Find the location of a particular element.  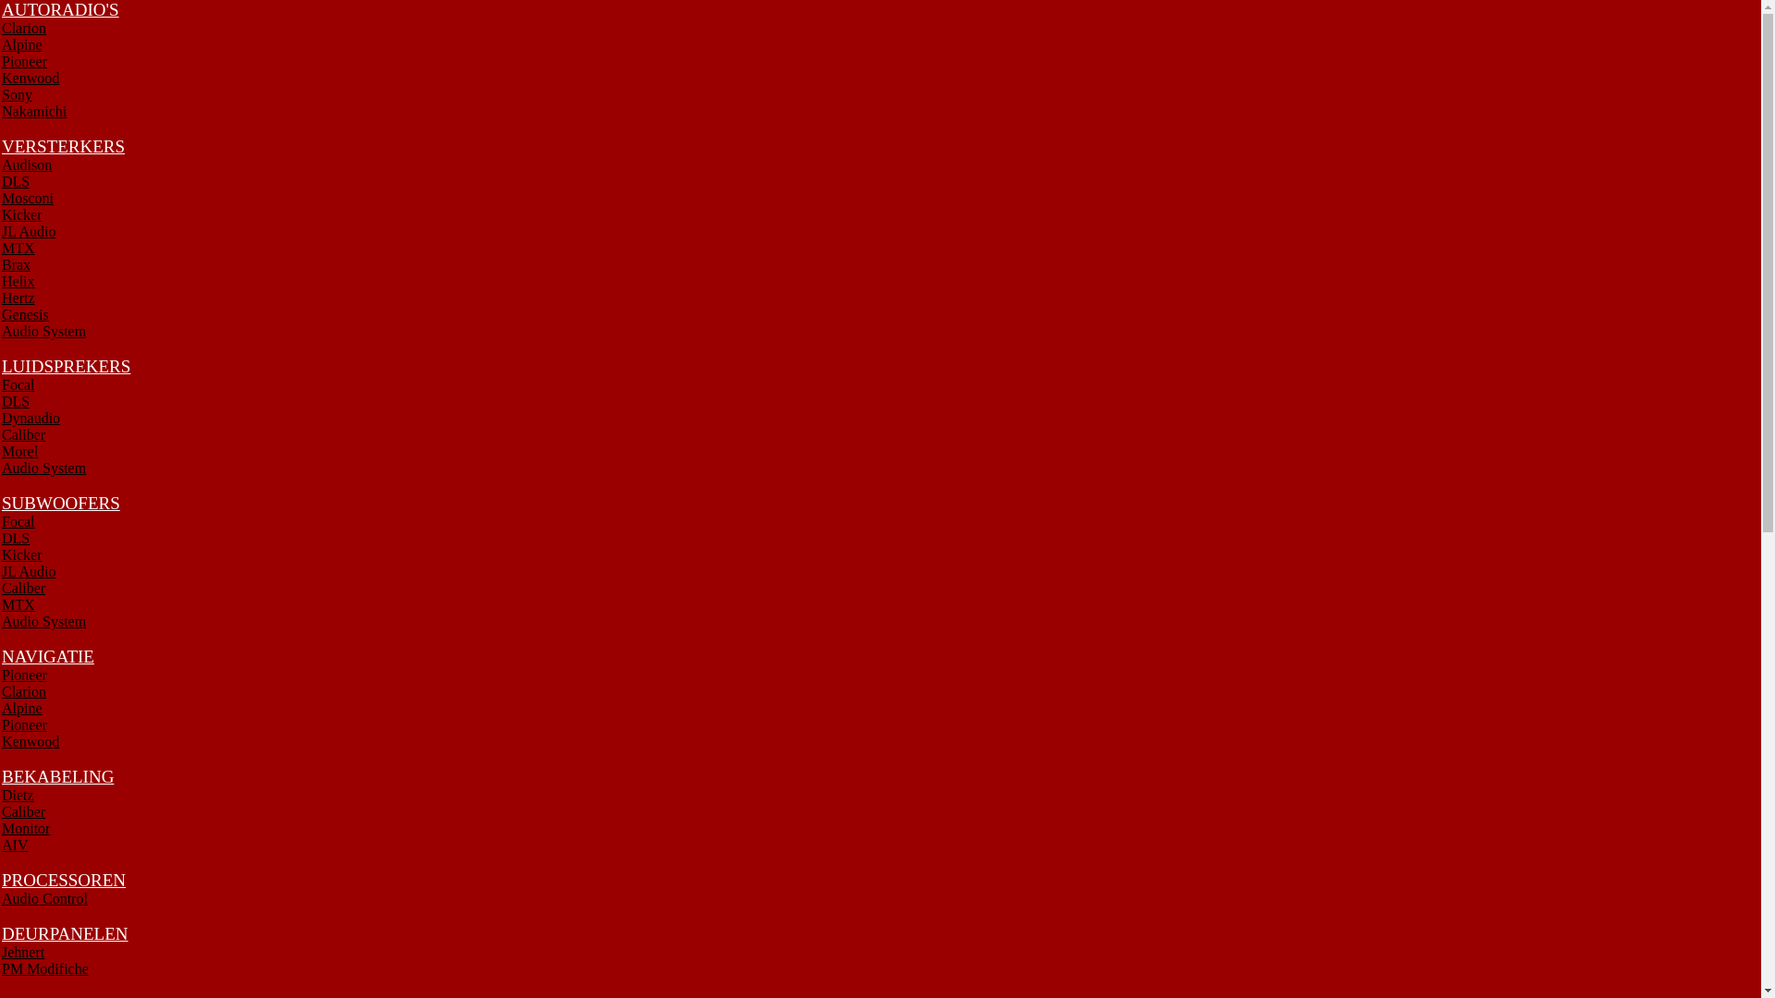

PM Modifiche is located at coordinates (45, 968).